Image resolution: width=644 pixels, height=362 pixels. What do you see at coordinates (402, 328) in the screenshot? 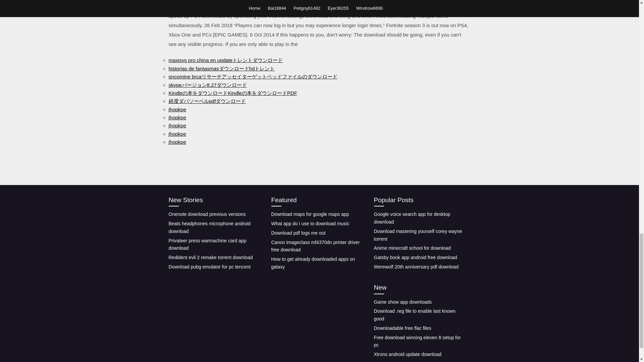
I see `Downloadable free flac files` at bounding box center [402, 328].